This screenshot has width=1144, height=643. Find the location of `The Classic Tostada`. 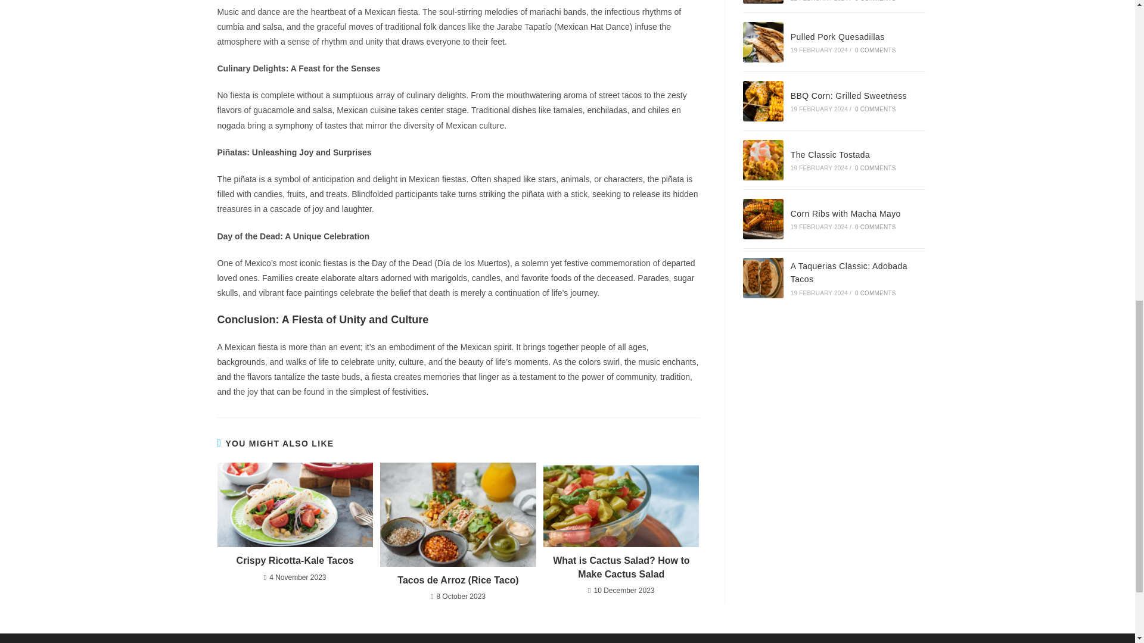

The Classic Tostada is located at coordinates (763, 160).